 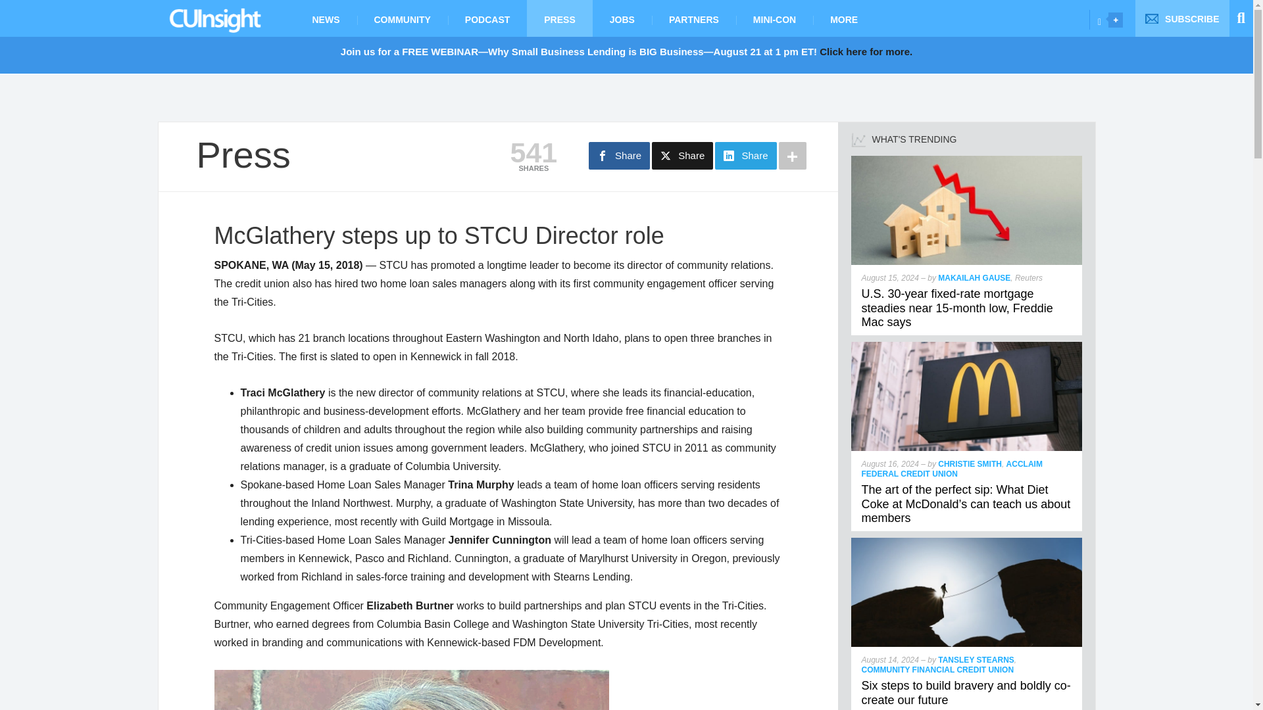 I want to click on PARTNERS, so click(x=693, y=18).